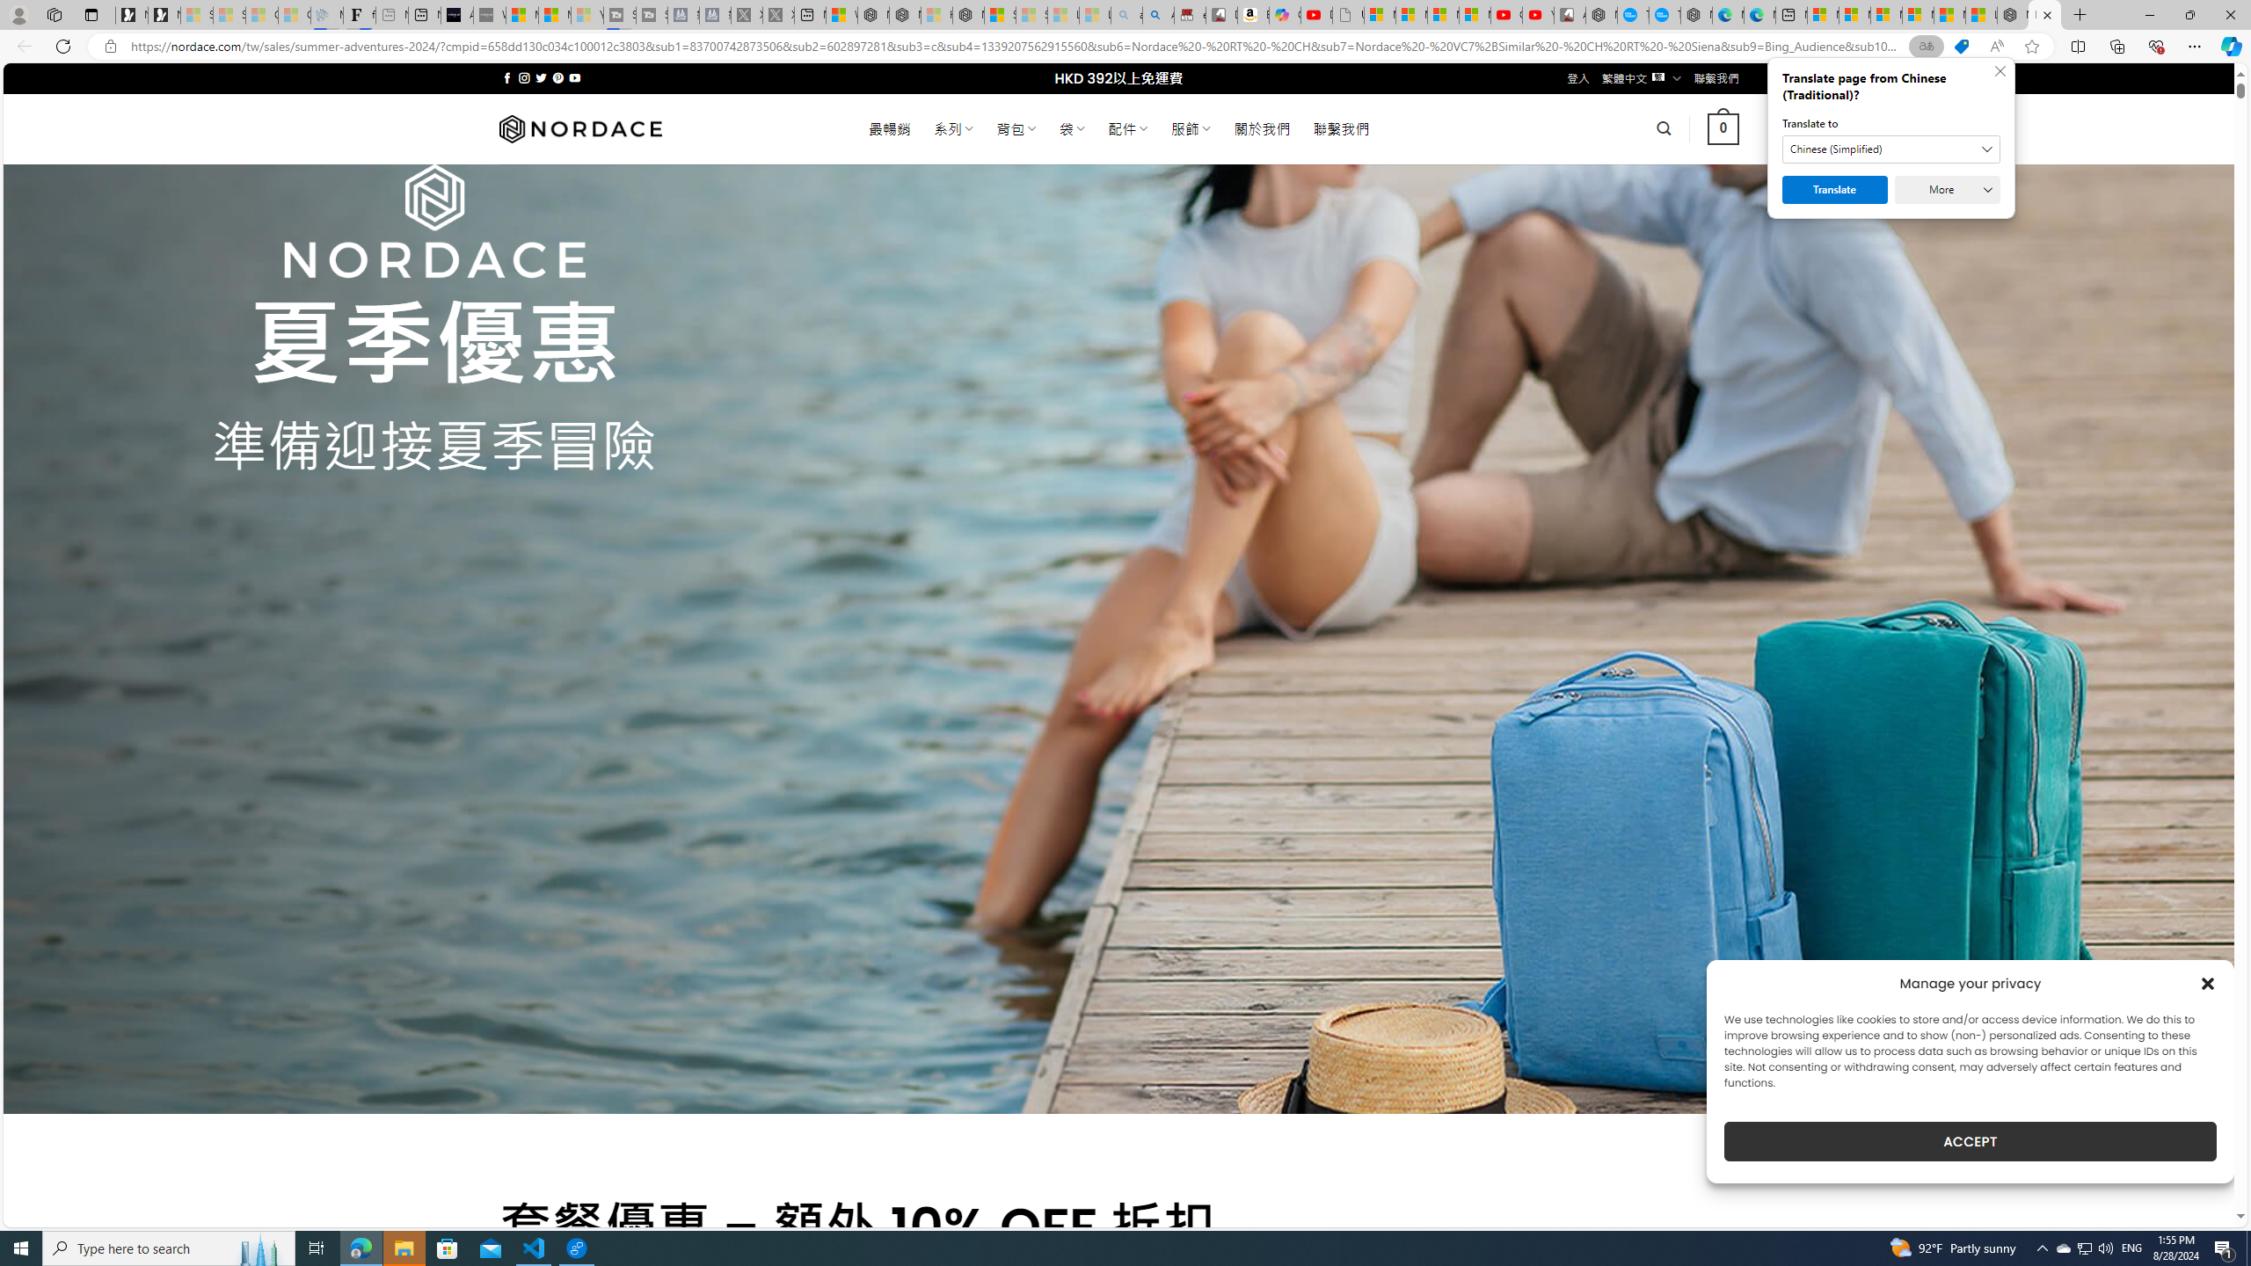  What do you see at coordinates (1601, 15) in the screenshot?
I see `Nordace - My Account` at bounding box center [1601, 15].